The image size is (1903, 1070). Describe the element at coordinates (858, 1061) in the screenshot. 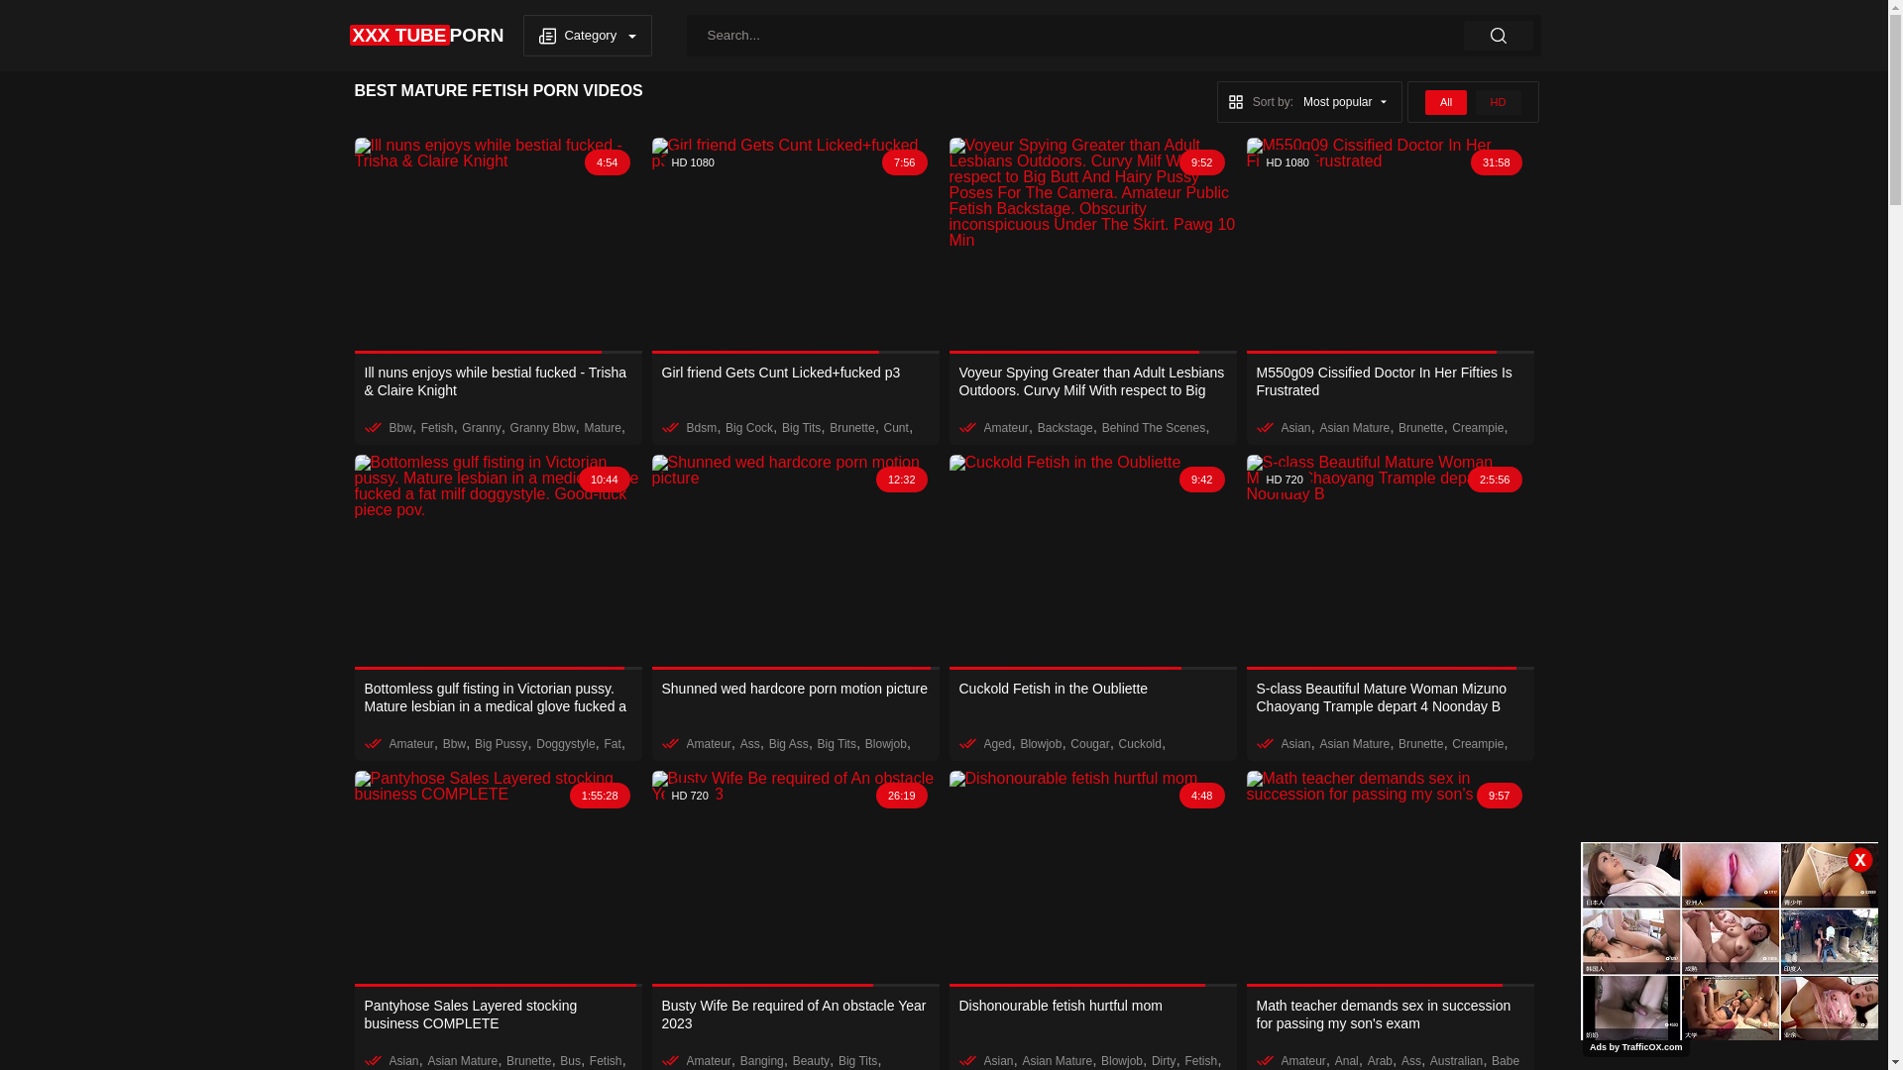

I see `Big Tits` at that location.